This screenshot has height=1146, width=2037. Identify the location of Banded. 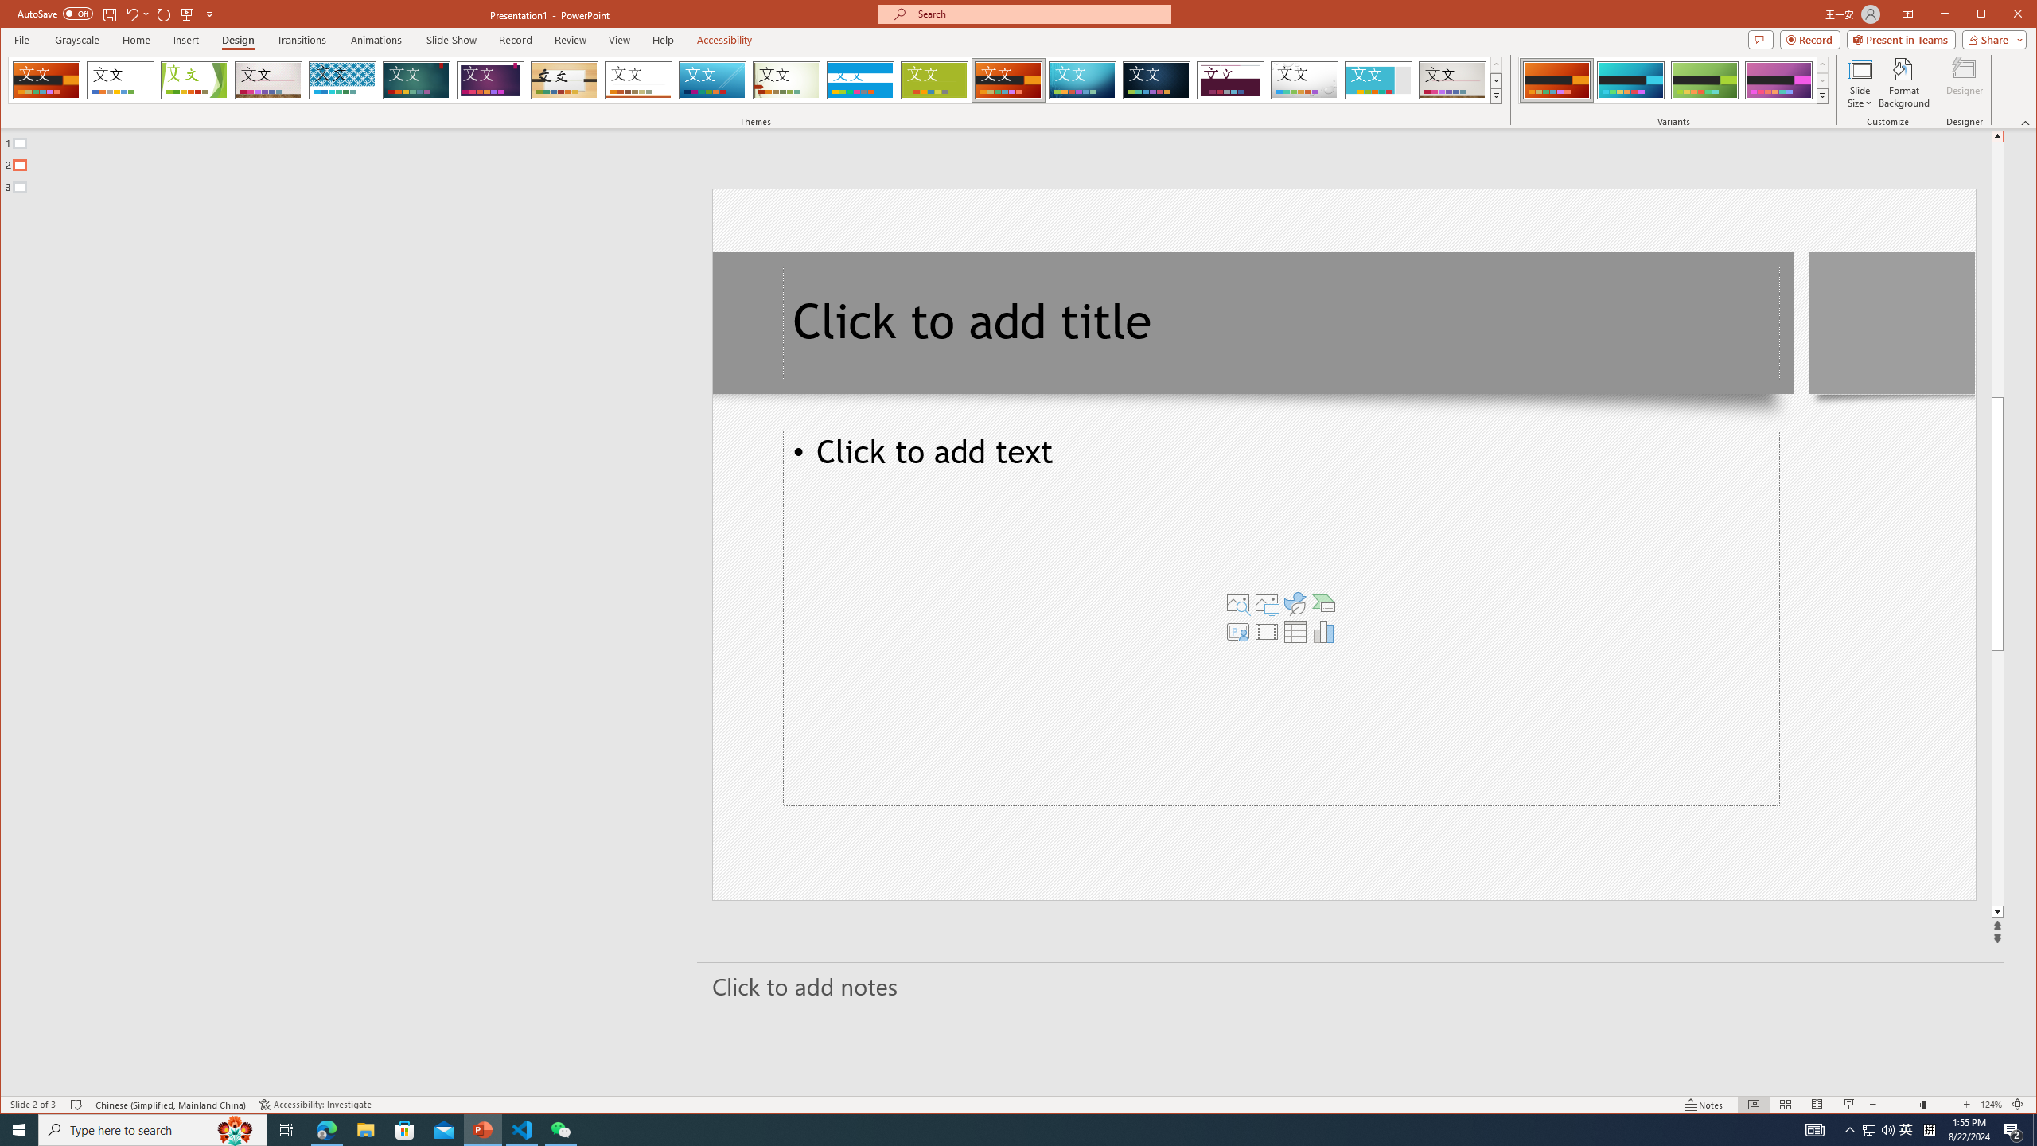
(860, 80).